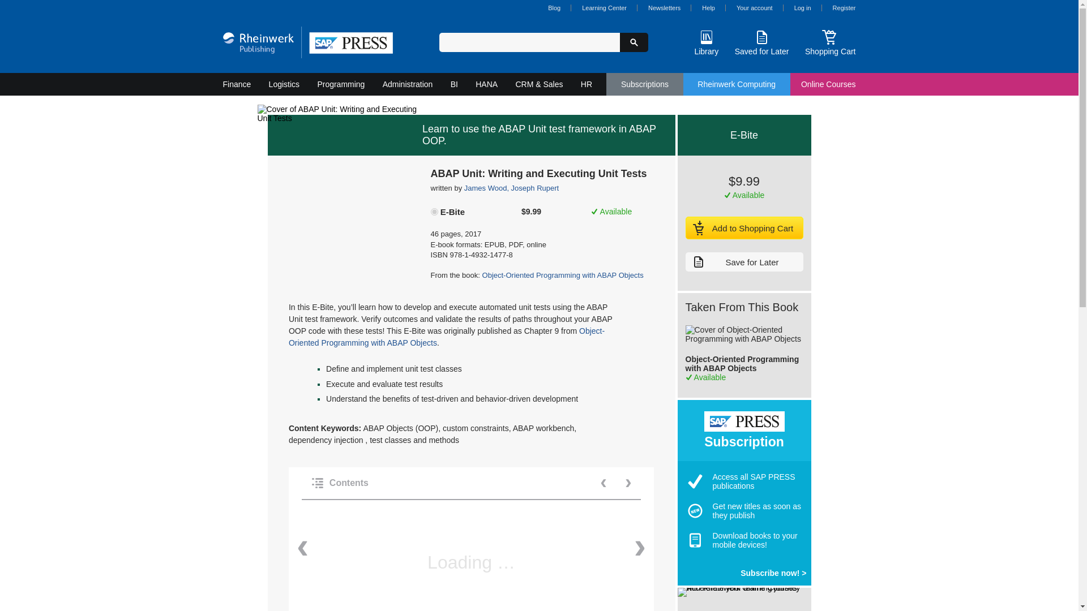  Describe the element at coordinates (664, 8) in the screenshot. I see `Newsletters` at that location.